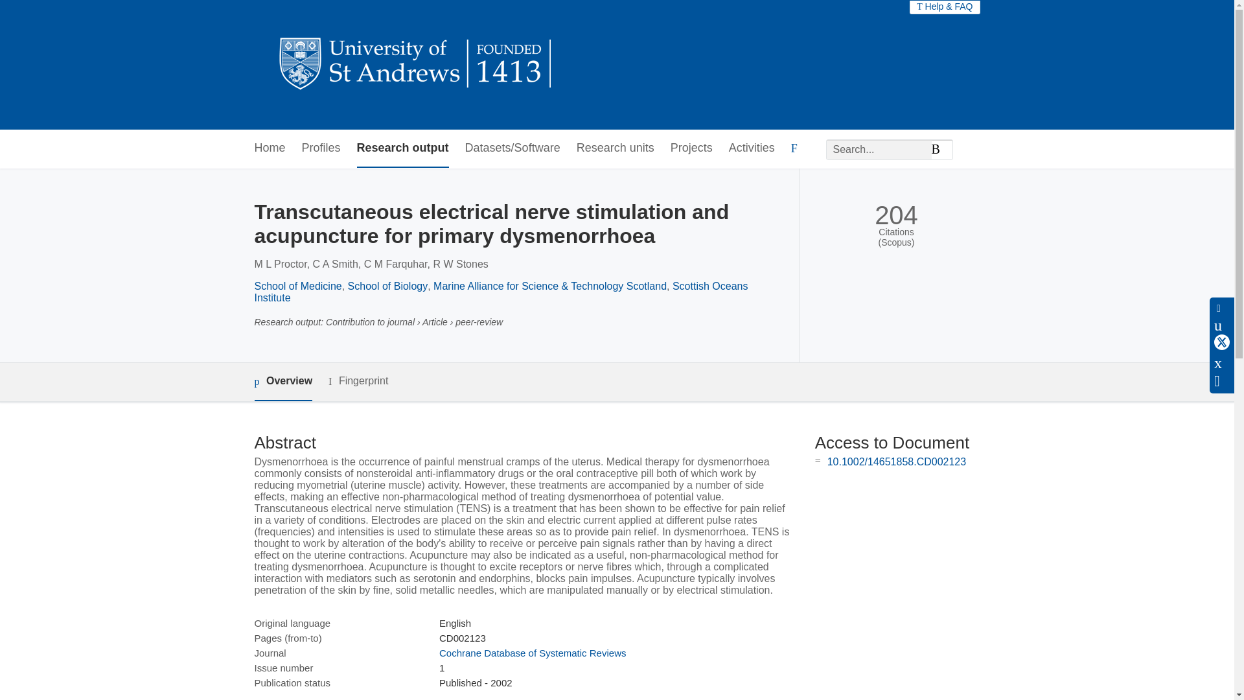 Image resolution: width=1244 pixels, height=700 pixels. Describe the element at coordinates (532, 653) in the screenshot. I see `Cochrane Database of Systematic Reviews` at that location.